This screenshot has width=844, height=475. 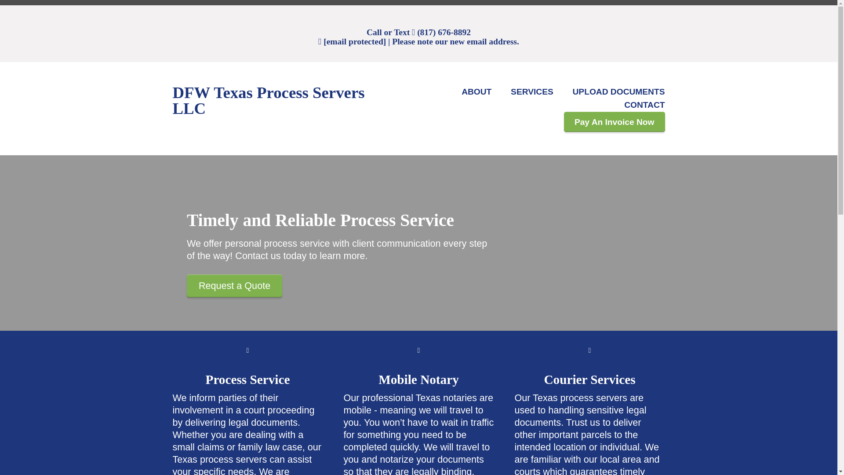 What do you see at coordinates (618, 91) in the screenshot?
I see `UPLOAD DOCUMENTS` at bounding box center [618, 91].